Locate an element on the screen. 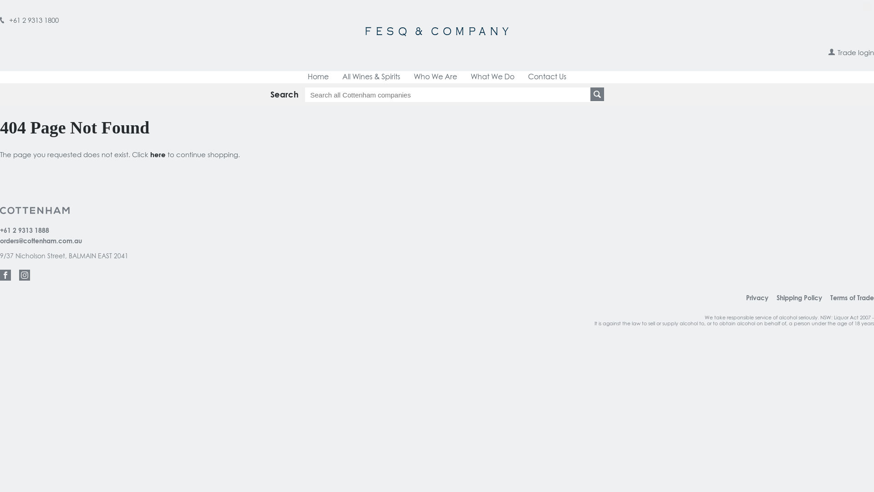  +61 2 9313 1800 is located at coordinates (29, 21).